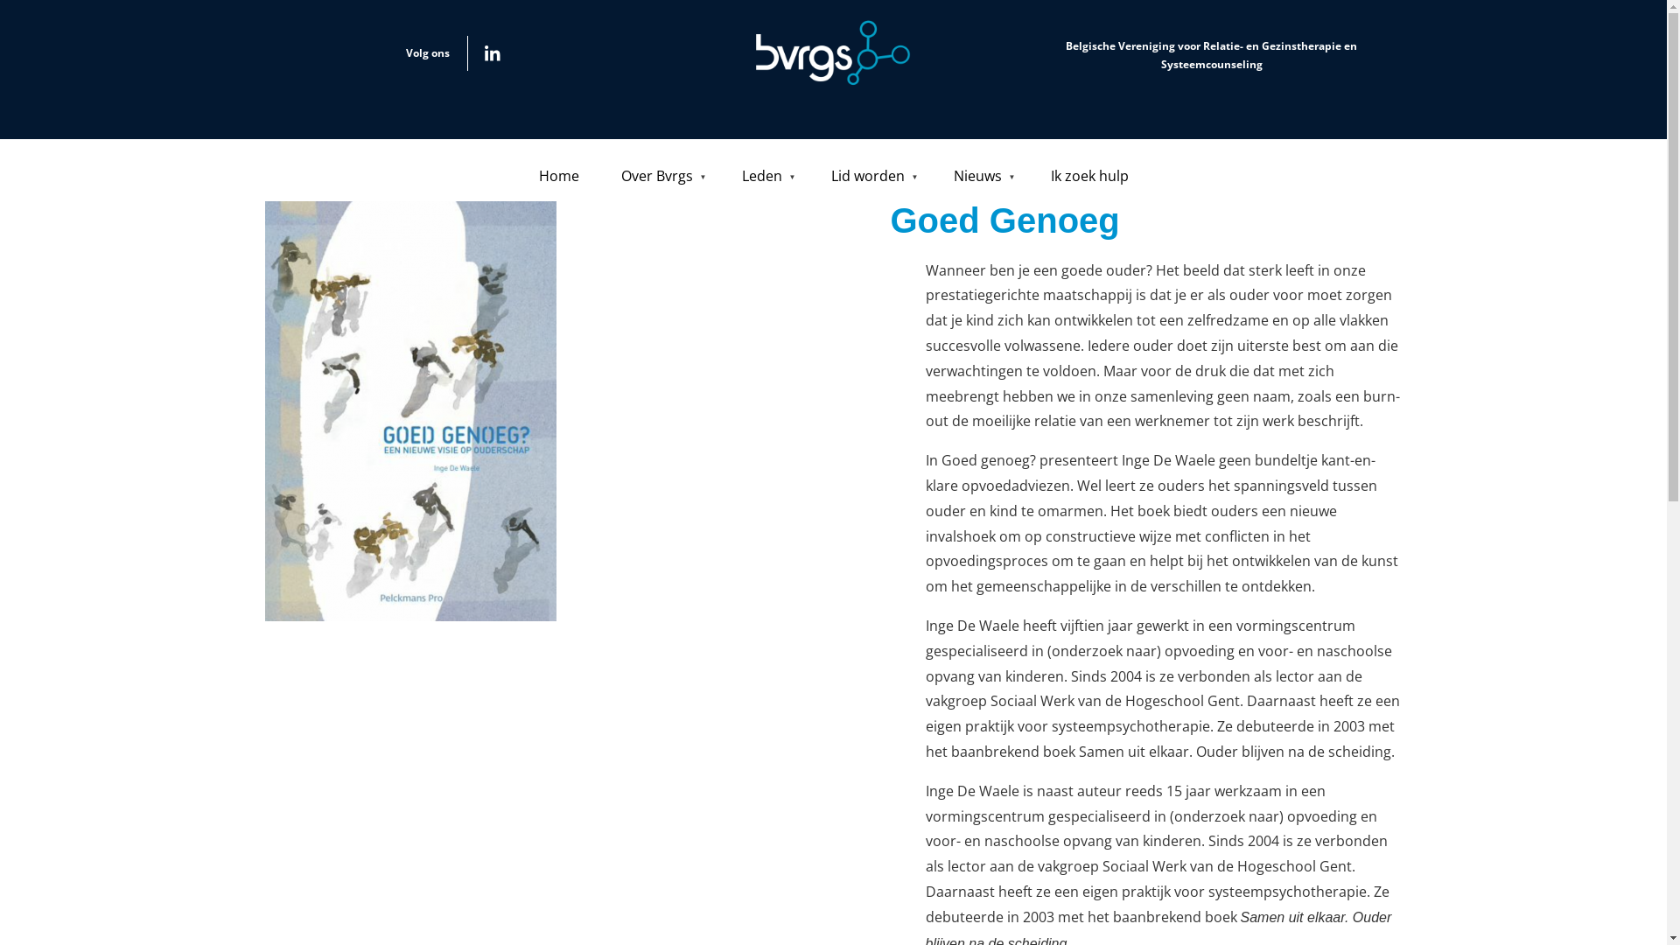 Image resolution: width=1680 pixels, height=945 pixels. I want to click on Home, so click(559, 176).